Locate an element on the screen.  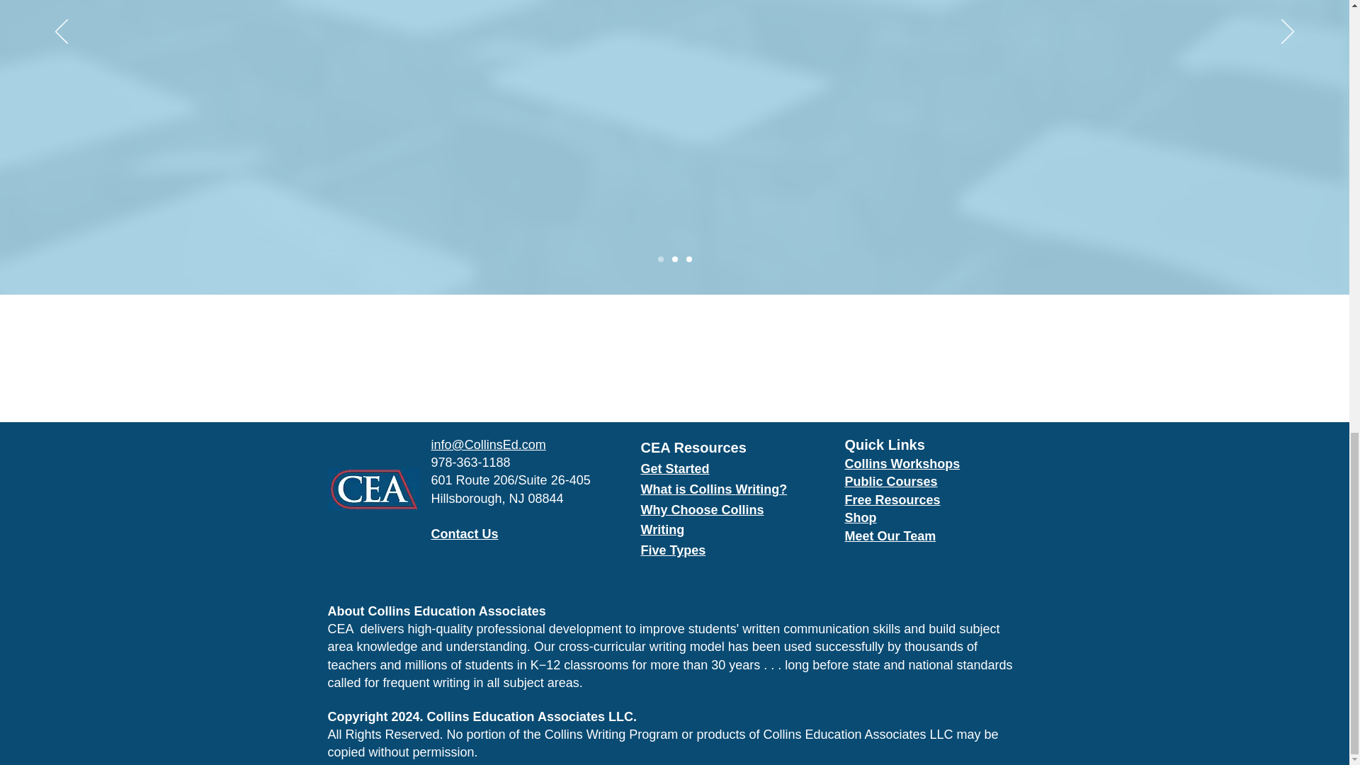
Get Started is located at coordinates (674, 469).